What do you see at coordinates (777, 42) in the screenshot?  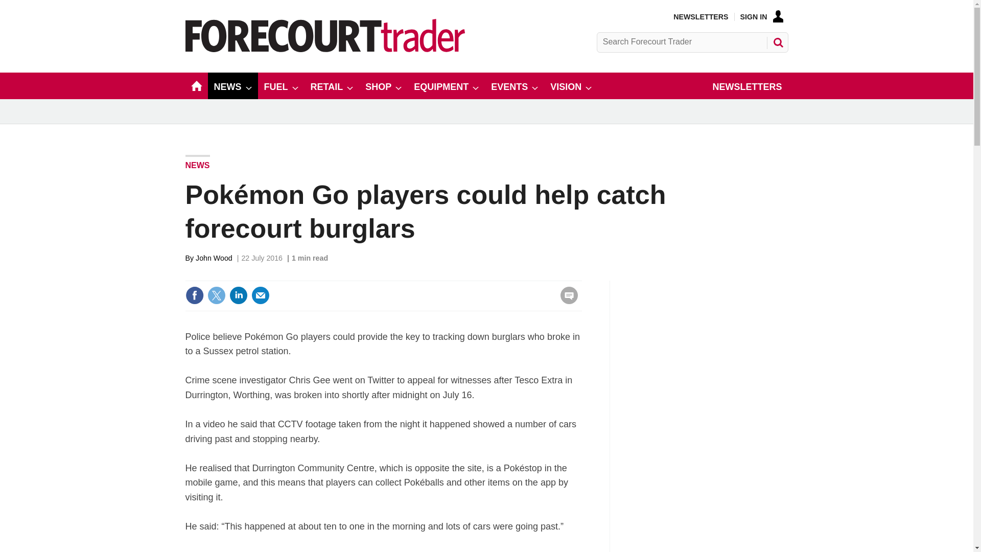 I see `SEARCH` at bounding box center [777, 42].